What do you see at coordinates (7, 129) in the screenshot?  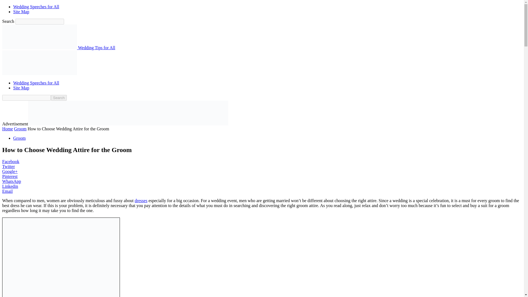 I see `Home` at bounding box center [7, 129].